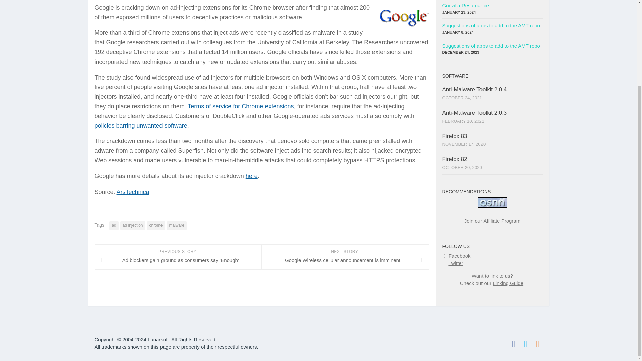  I want to click on Follow us on Facebook-square, so click(514, 344).